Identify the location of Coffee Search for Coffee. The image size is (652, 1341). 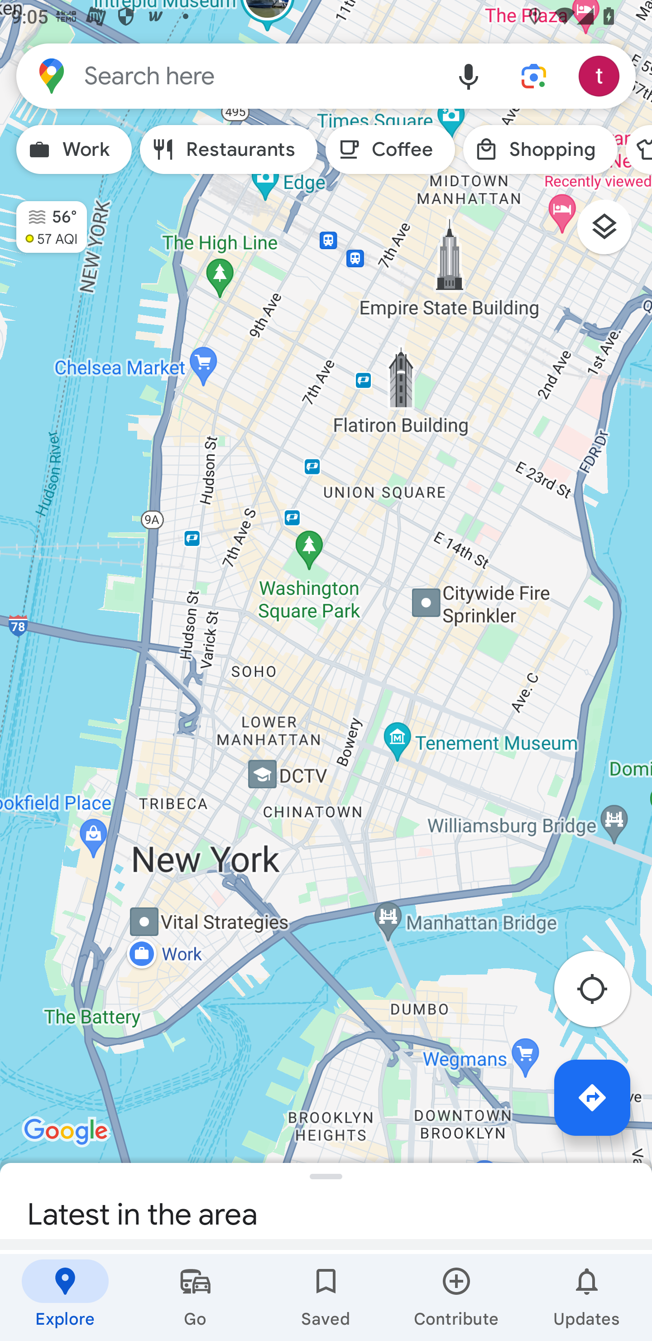
(390, 150).